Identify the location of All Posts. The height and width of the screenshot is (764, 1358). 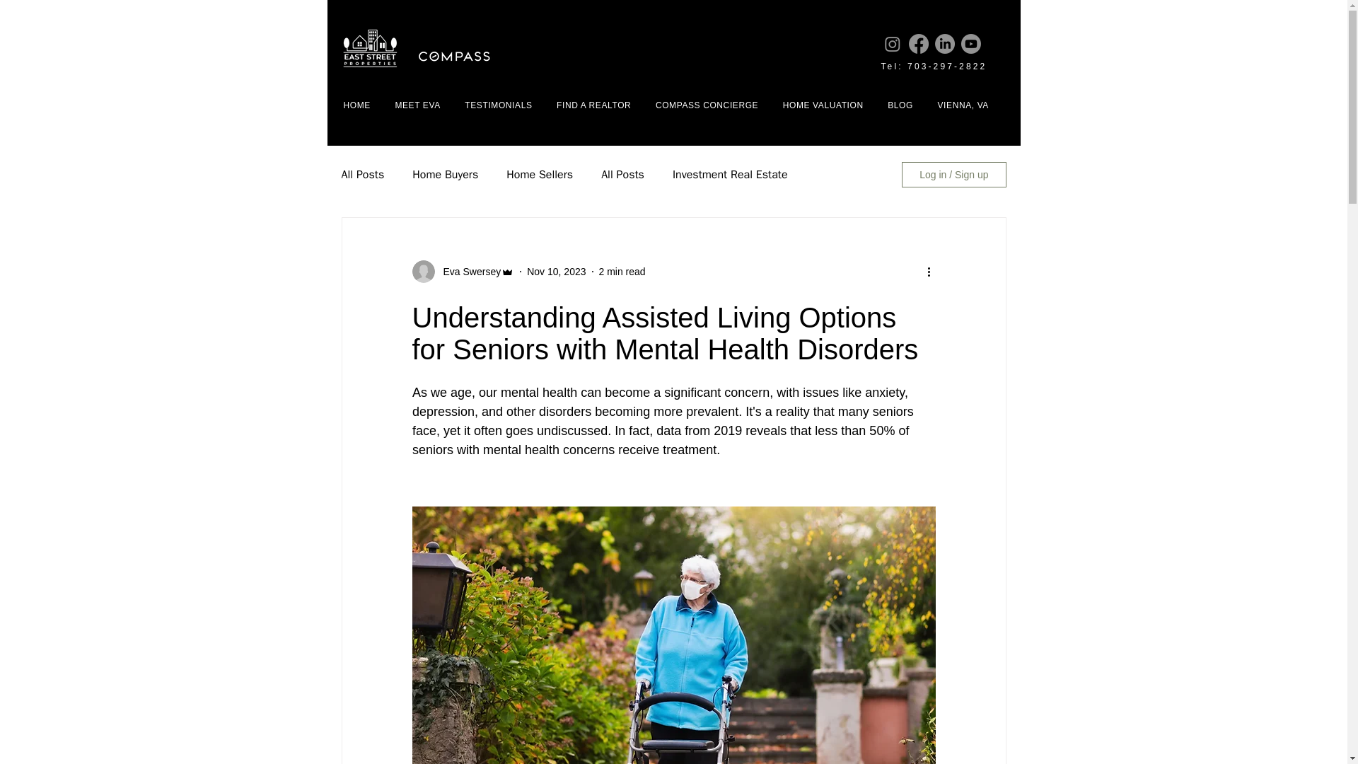
(622, 174).